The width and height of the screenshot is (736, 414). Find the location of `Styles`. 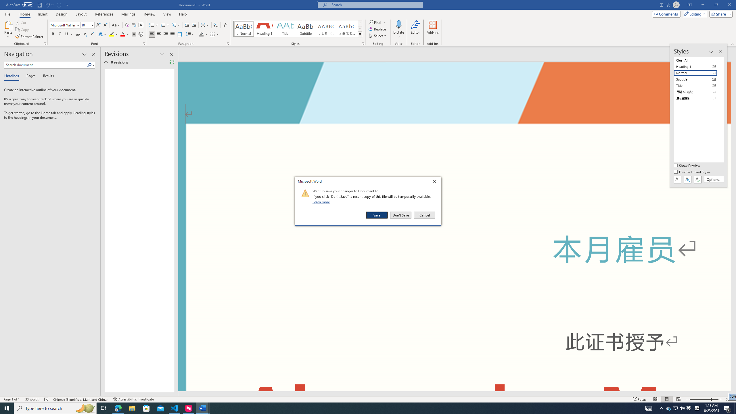

Styles is located at coordinates (415, 30).